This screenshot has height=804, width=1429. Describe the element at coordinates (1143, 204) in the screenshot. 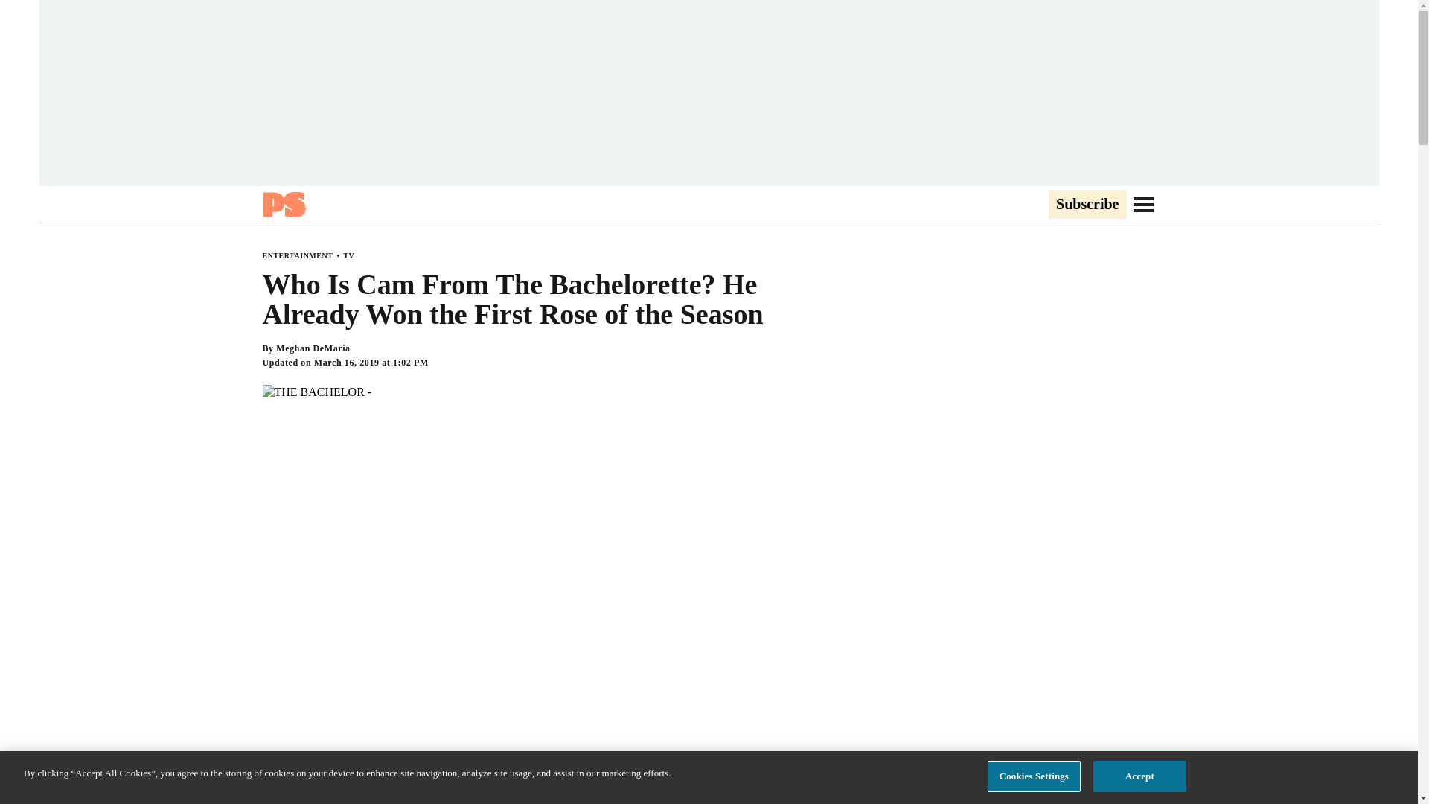

I see `Go to Navigation` at that location.